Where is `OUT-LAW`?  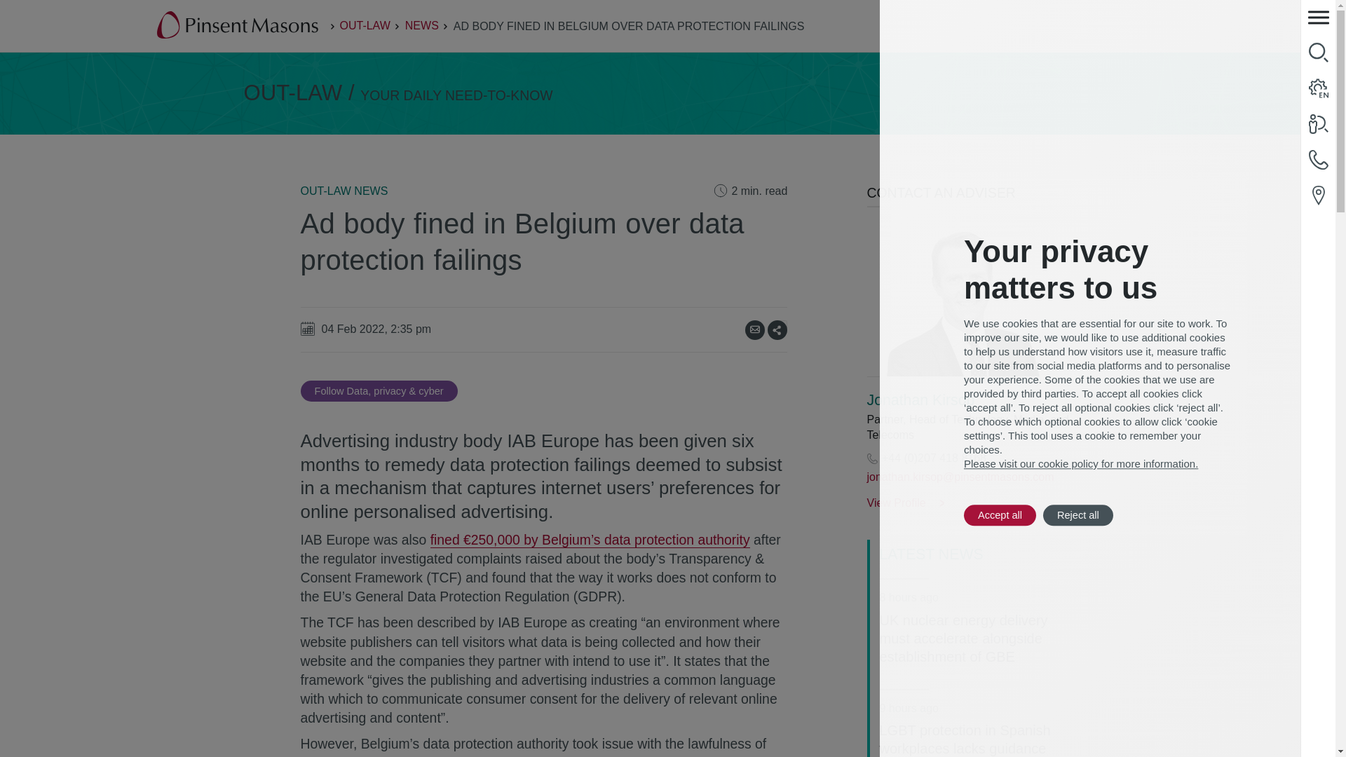 OUT-LAW is located at coordinates (365, 25).